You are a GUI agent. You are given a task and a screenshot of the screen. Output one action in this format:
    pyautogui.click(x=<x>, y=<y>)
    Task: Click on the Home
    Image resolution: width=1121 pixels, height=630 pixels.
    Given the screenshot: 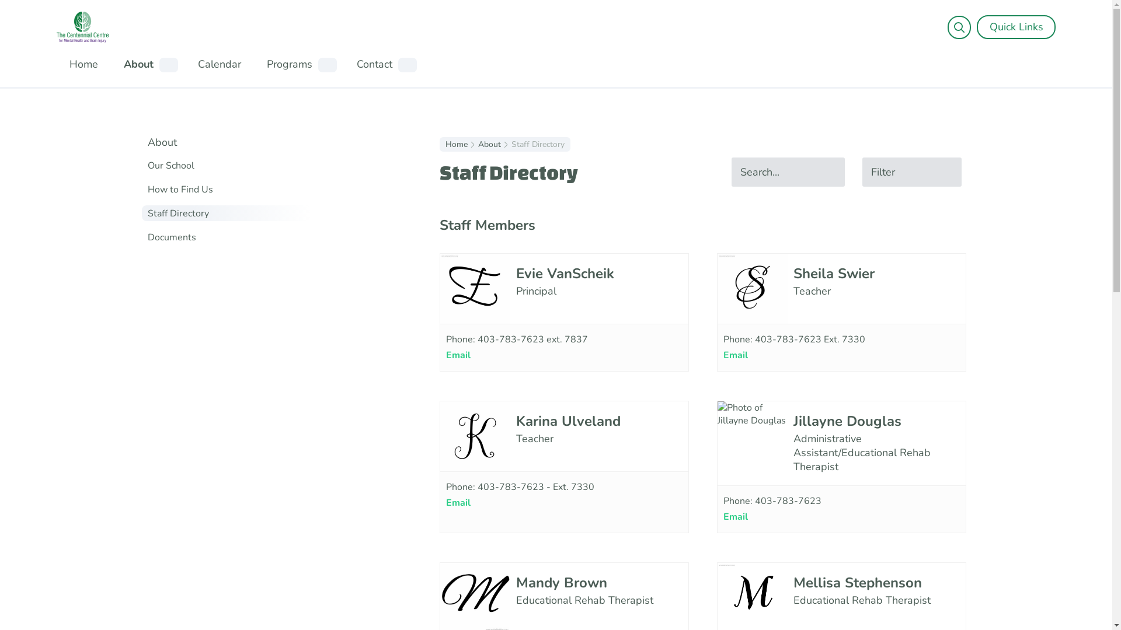 What is the action you would take?
    pyautogui.click(x=456, y=145)
    